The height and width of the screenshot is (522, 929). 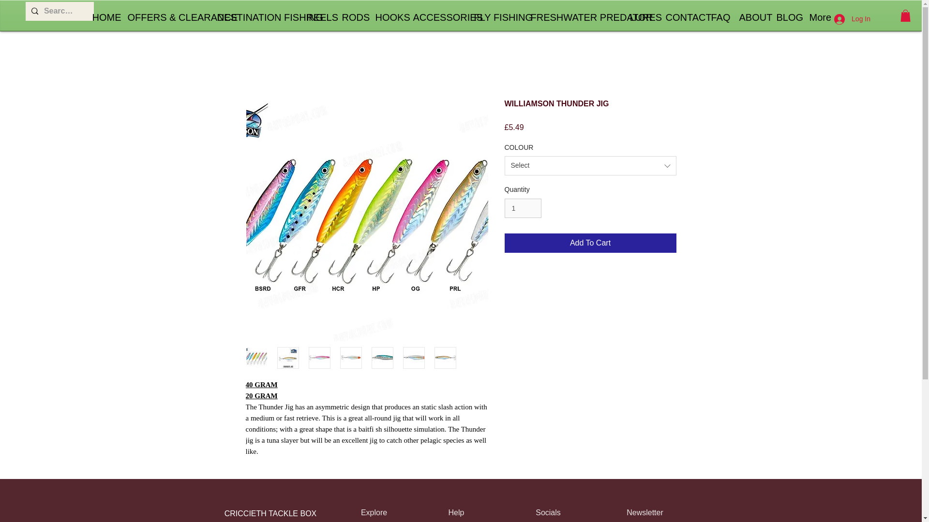 I want to click on DESTINATION FISHING, so click(x=255, y=17).